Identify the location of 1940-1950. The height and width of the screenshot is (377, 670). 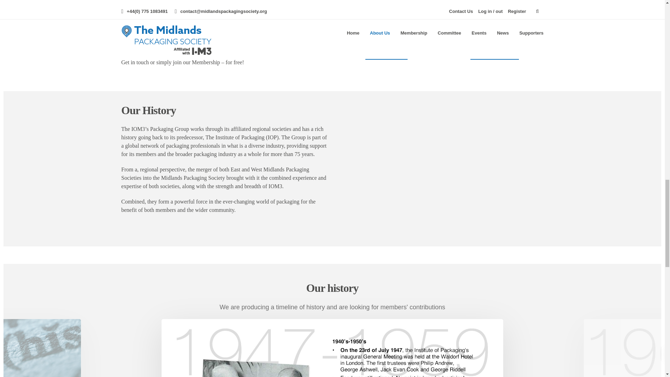
(332, 348).